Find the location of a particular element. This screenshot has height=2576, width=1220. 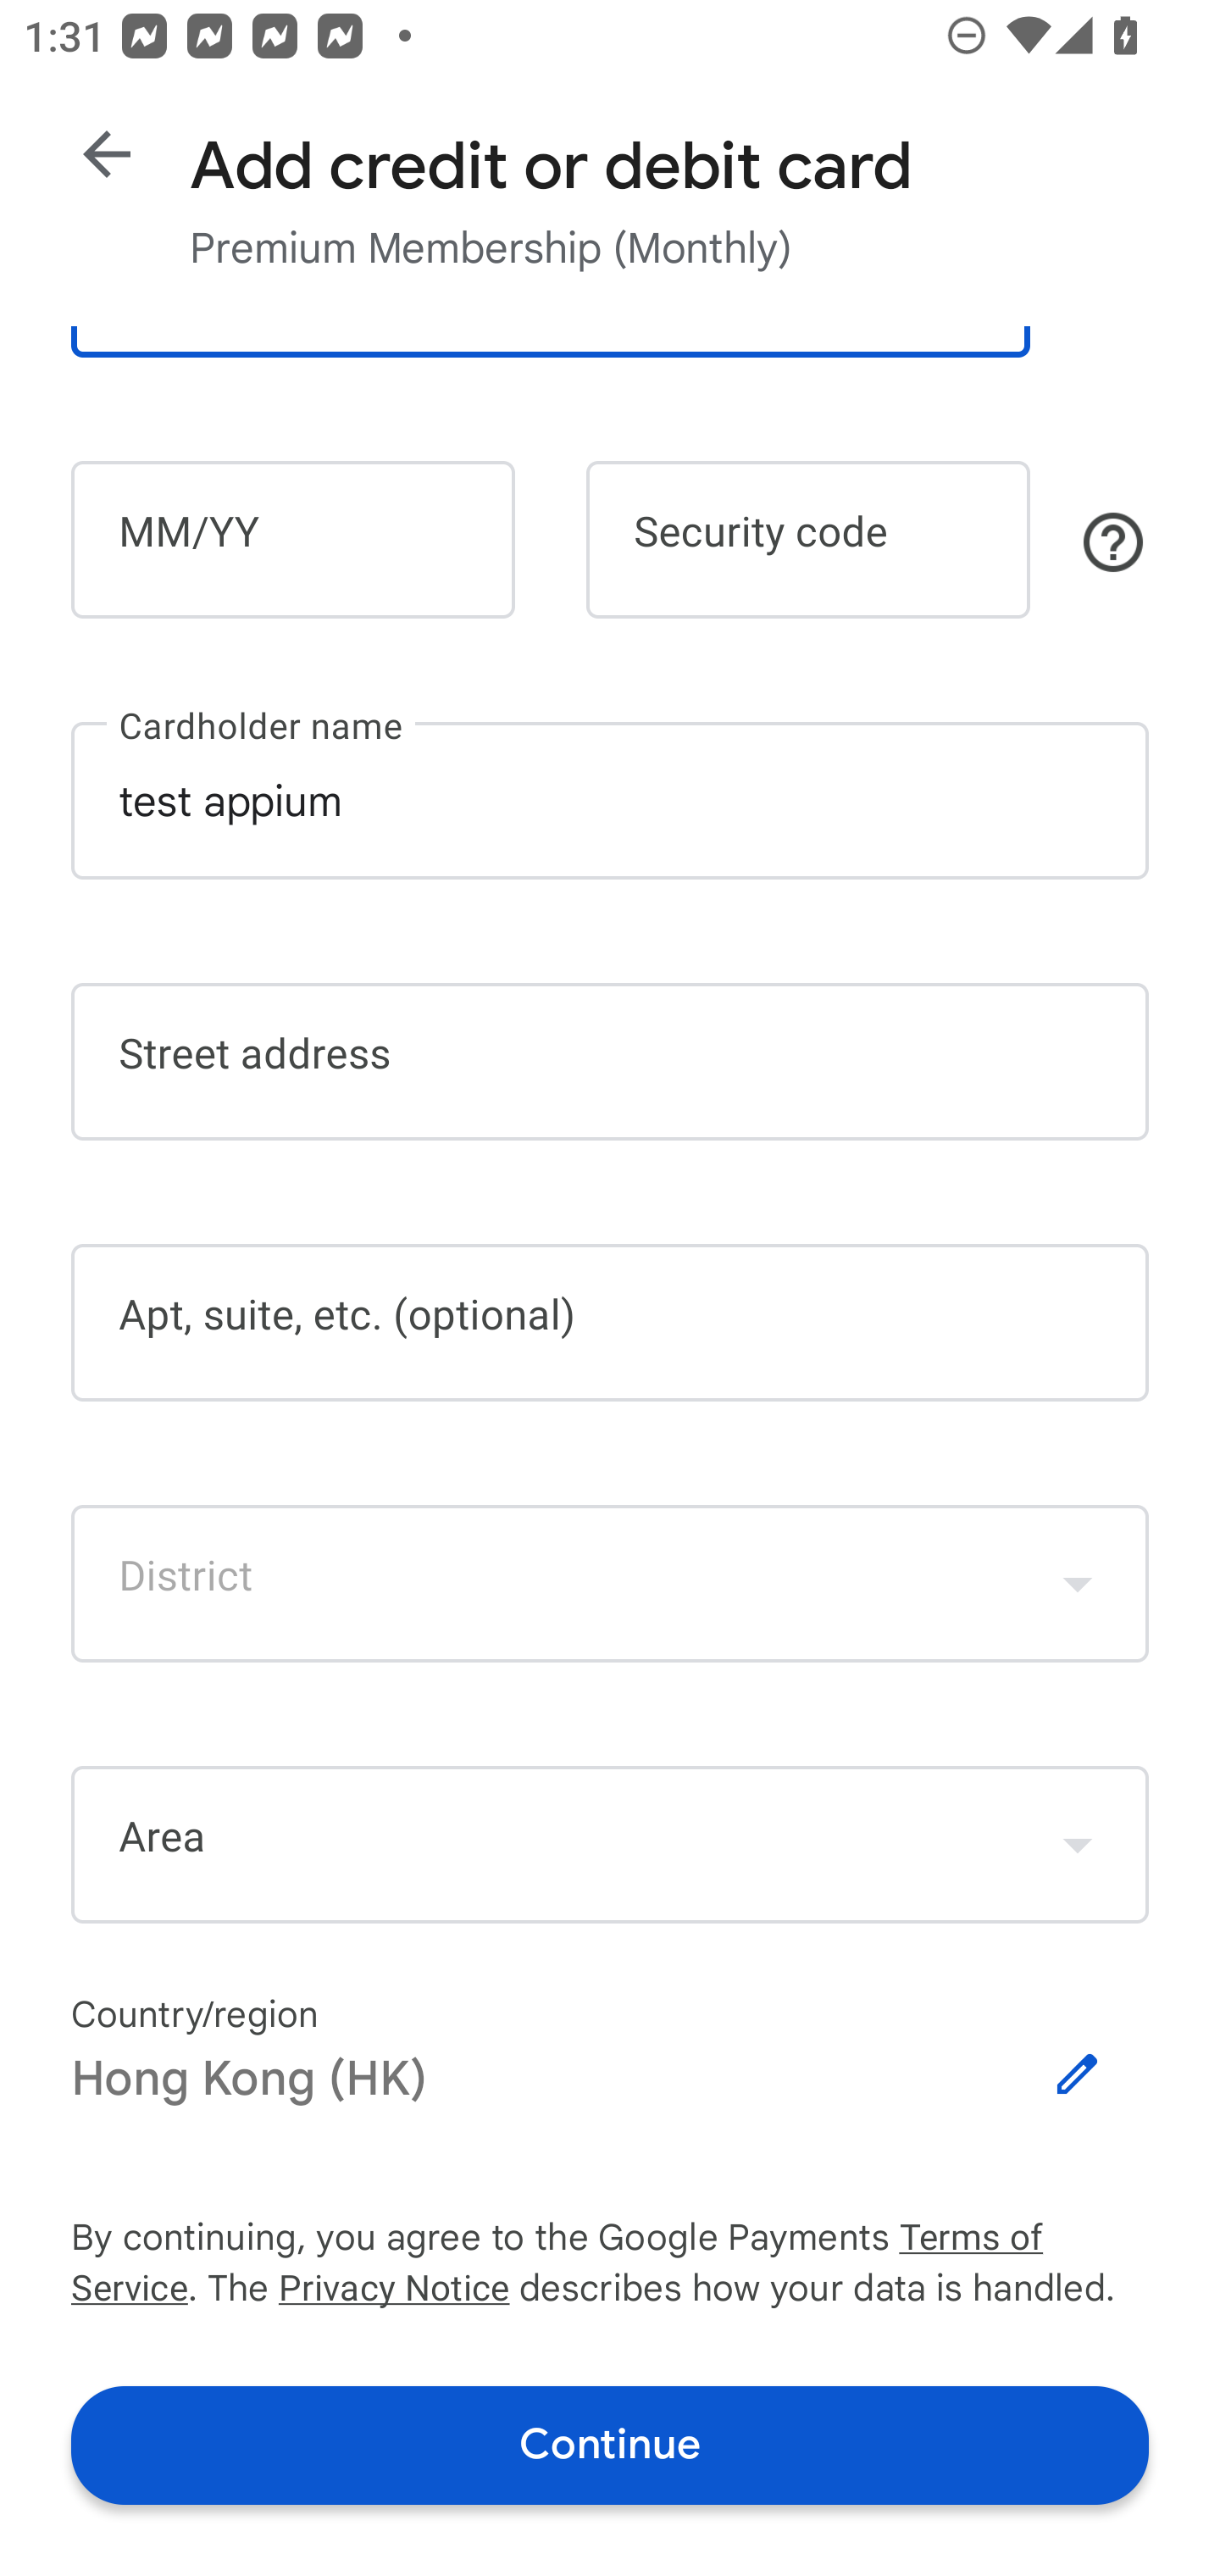

Privacy Notice is located at coordinates (393, 2291).